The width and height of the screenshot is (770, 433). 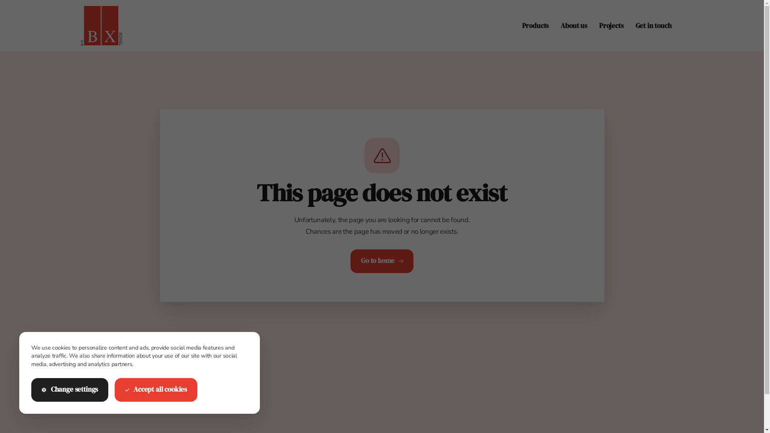 I want to click on Get in touch, so click(x=654, y=26).